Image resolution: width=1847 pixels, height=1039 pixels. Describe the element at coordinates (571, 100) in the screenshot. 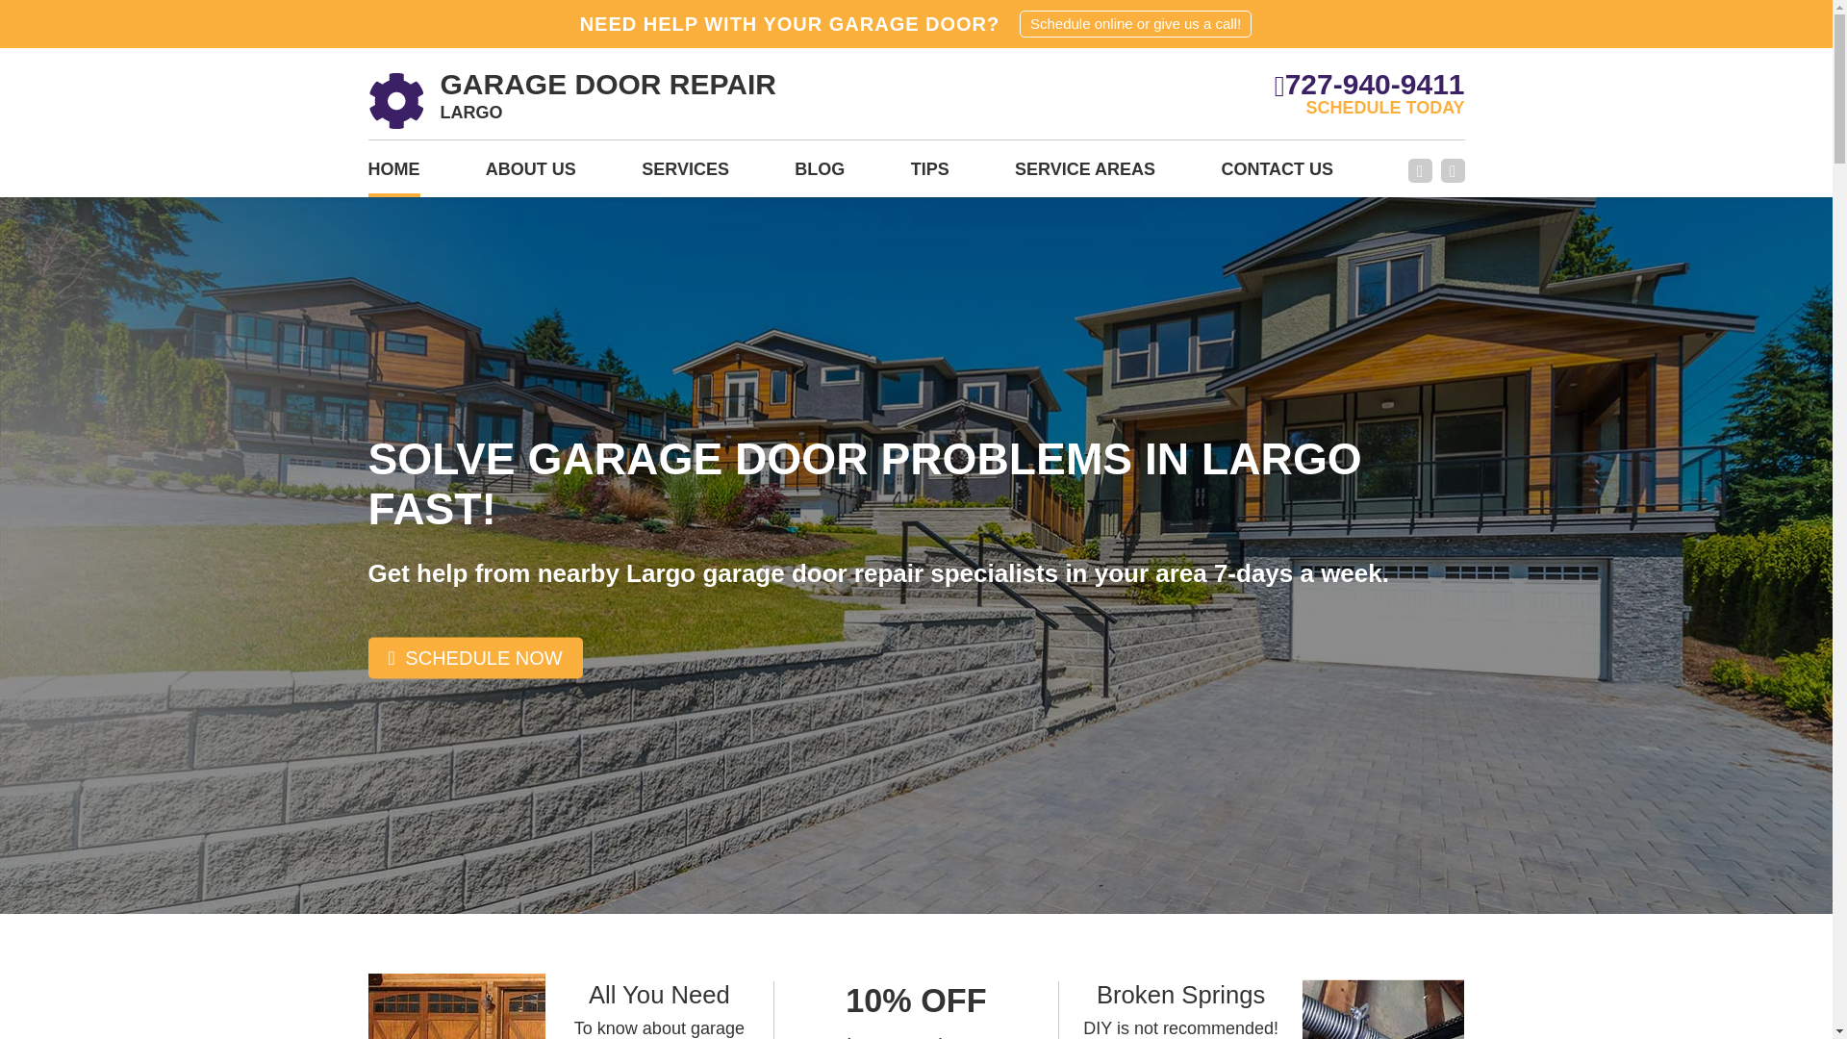

I see `Garage Door Repair Largo` at that location.